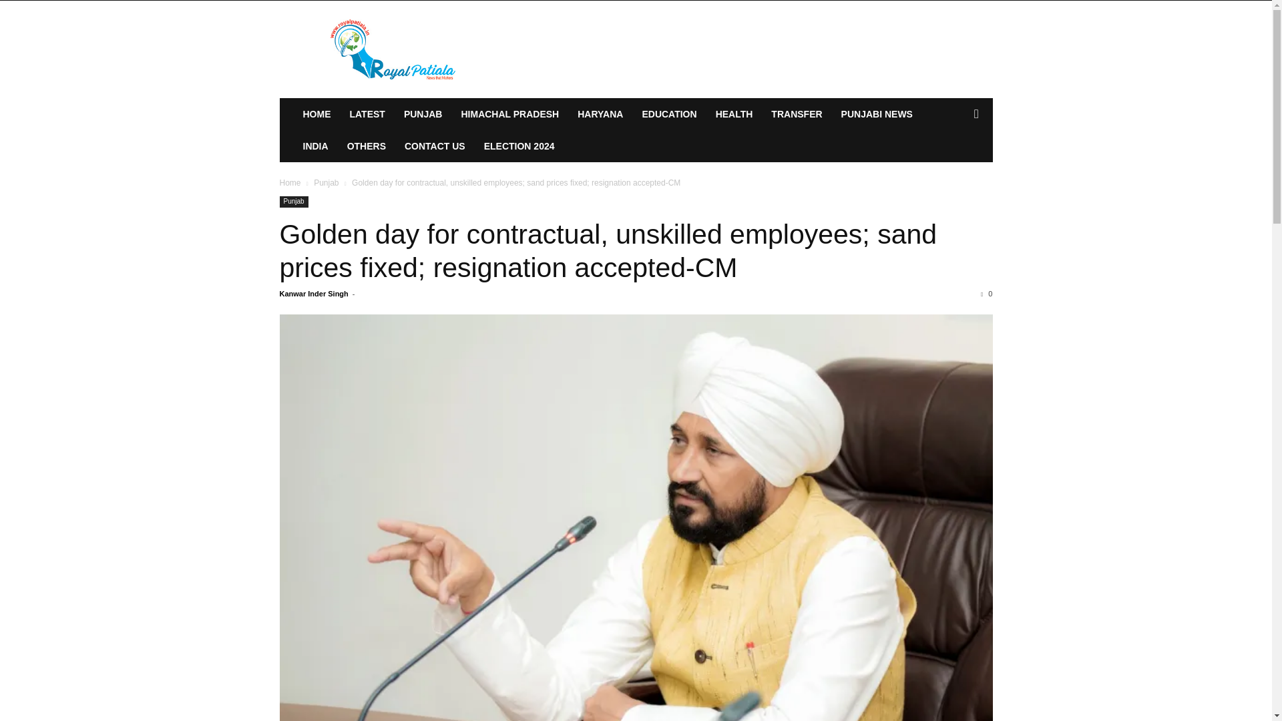 The width and height of the screenshot is (1282, 721). What do you see at coordinates (316, 113) in the screenshot?
I see `HOME` at bounding box center [316, 113].